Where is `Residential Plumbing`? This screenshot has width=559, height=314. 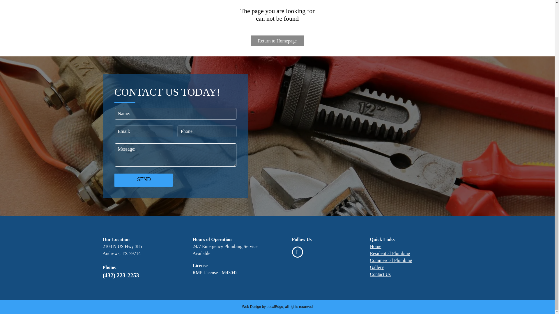
Residential Plumbing is located at coordinates (390, 253).